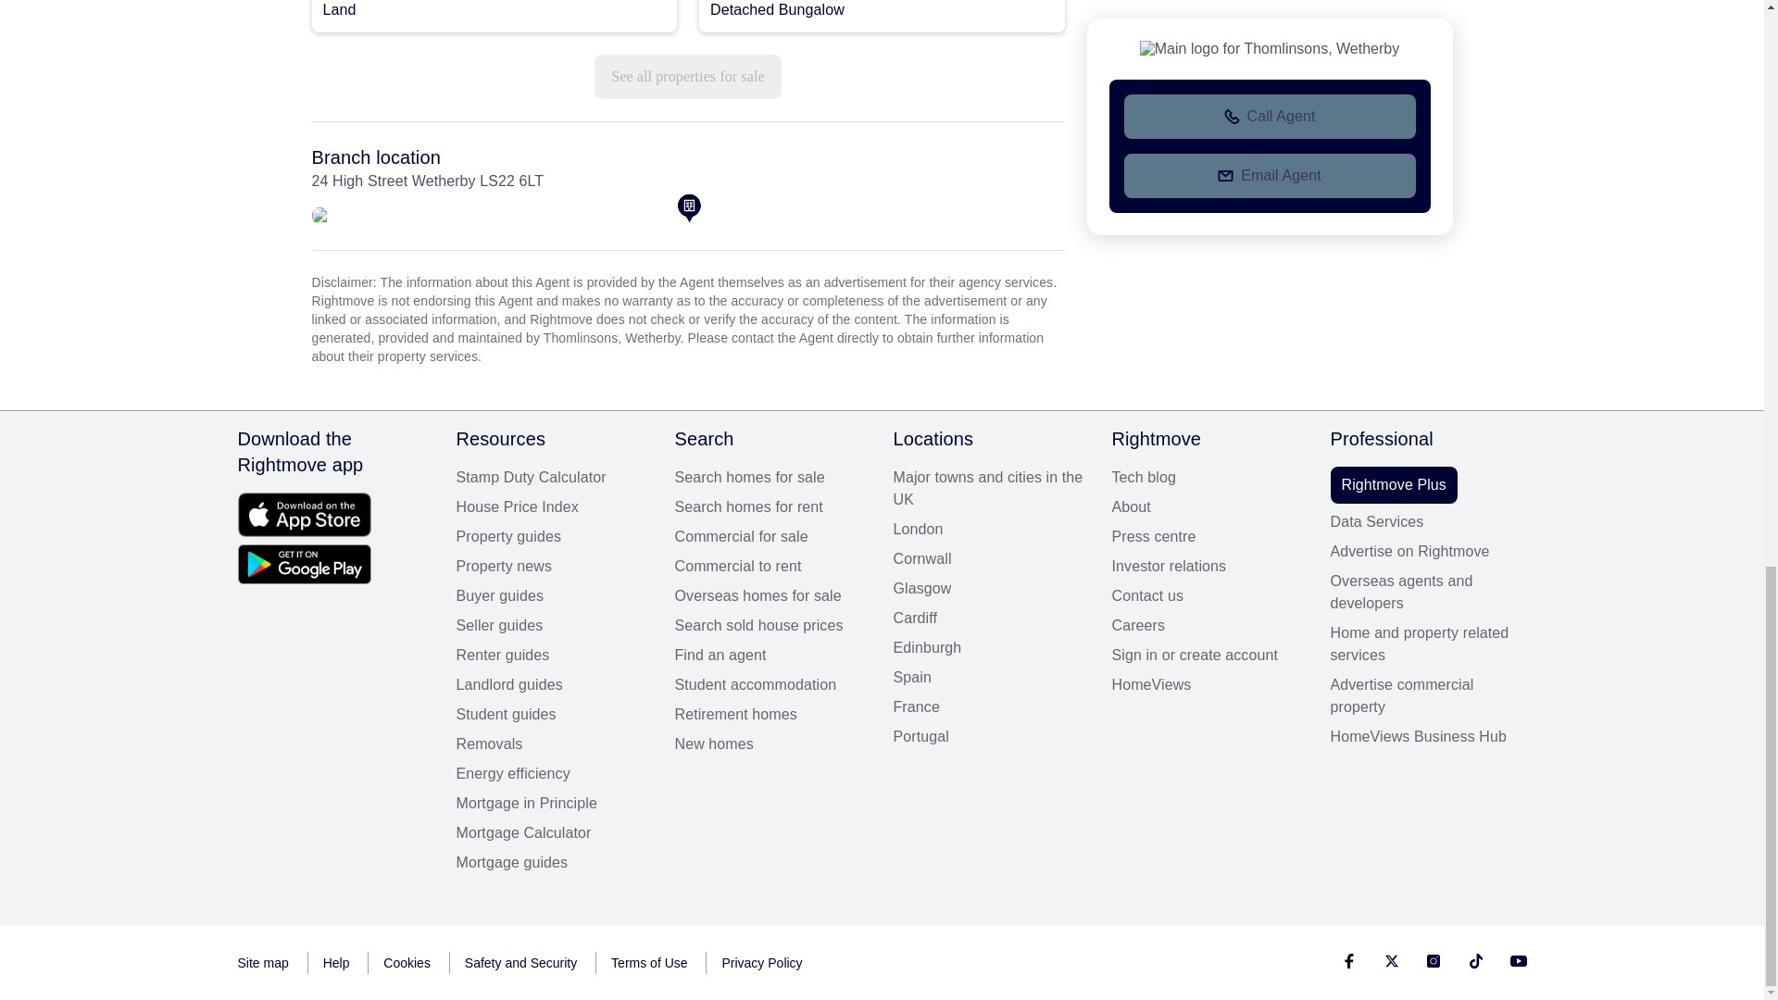  Describe the element at coordinates (772, 507) in the screenshot. I see `Search homes for rent` at that location.